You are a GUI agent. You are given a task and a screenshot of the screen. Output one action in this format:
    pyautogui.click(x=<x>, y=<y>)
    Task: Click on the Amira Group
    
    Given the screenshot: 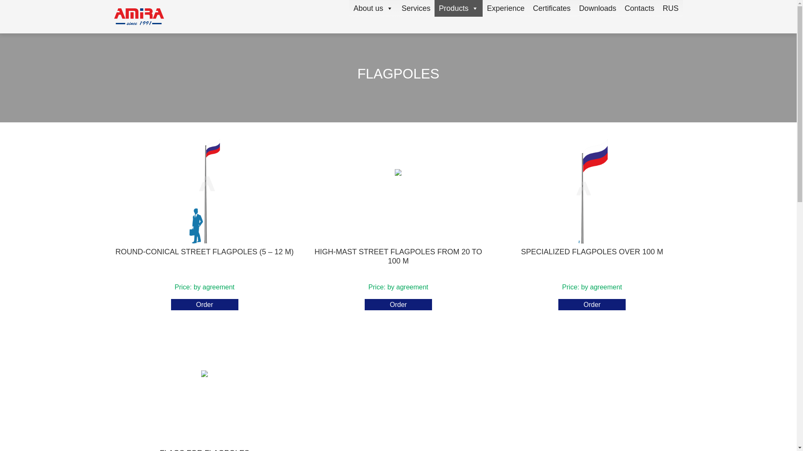 What is the action you would take?
    pyautogui.click(x=139, y=17)
    